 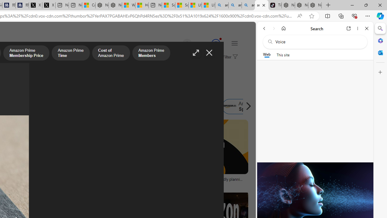 What do you see at coordinates (262, 5) in the screenshot?
I see `amazon - Search Images` at bounding box center [262, 5].